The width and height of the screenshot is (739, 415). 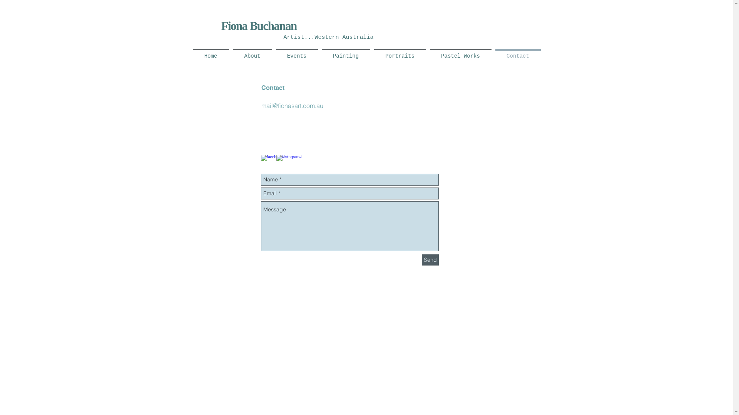 What do you see at coordinates (430, 260) in the screenshot?
I see `Send` at bounding box center [430, 260].